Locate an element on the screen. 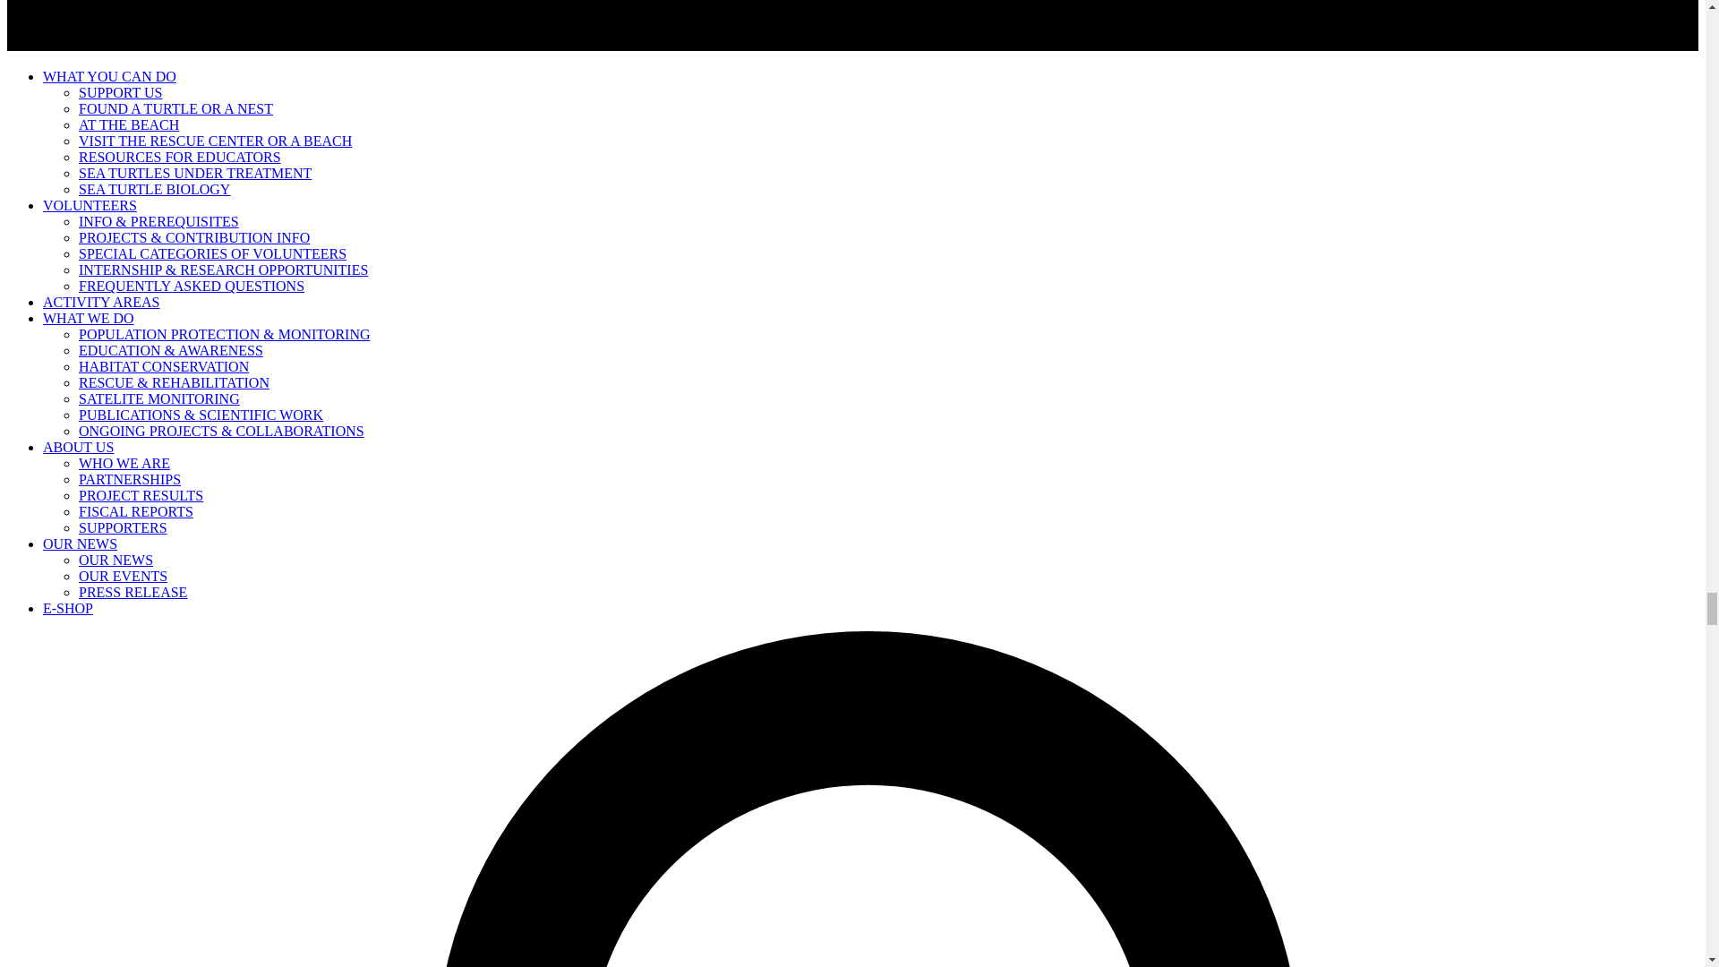  PROJECT RESULTS is located at coordinates (141, 495).